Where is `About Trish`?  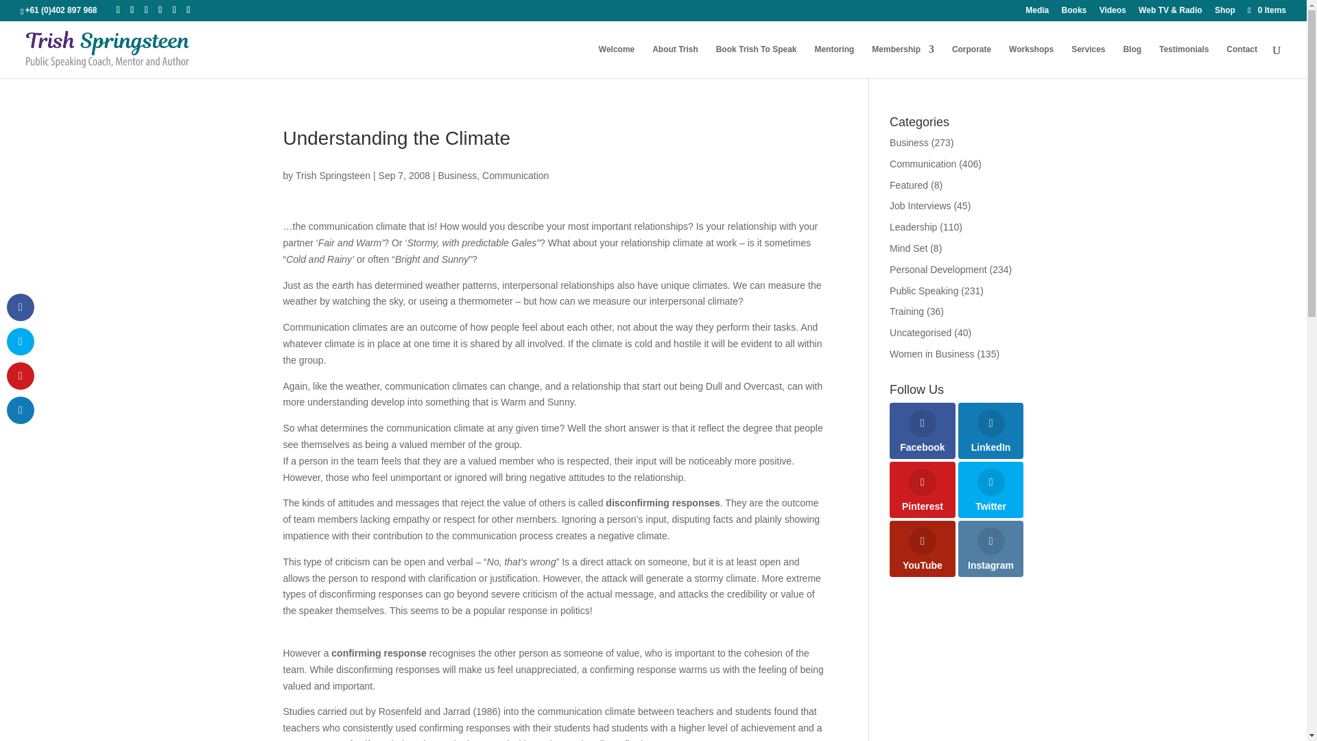
About Trish is located at coordinates (675, 61).